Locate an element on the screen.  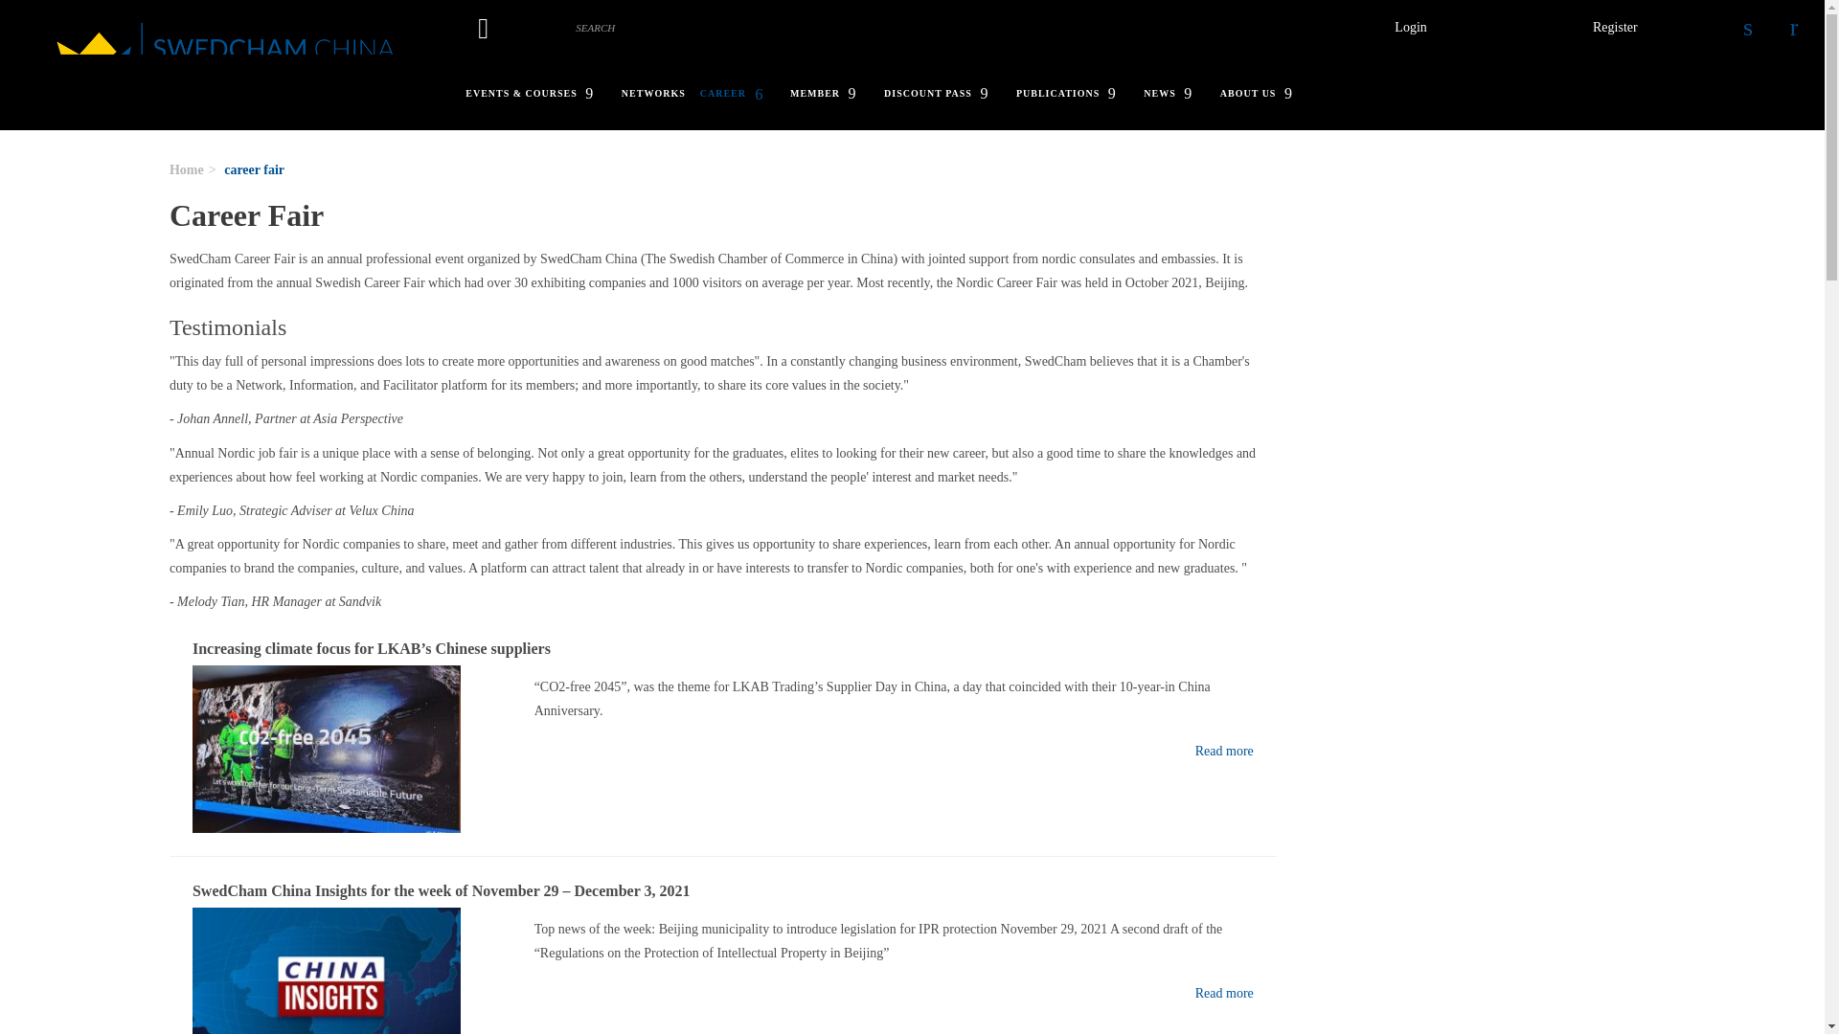
NEWS is located at coordinates (1181, 94).